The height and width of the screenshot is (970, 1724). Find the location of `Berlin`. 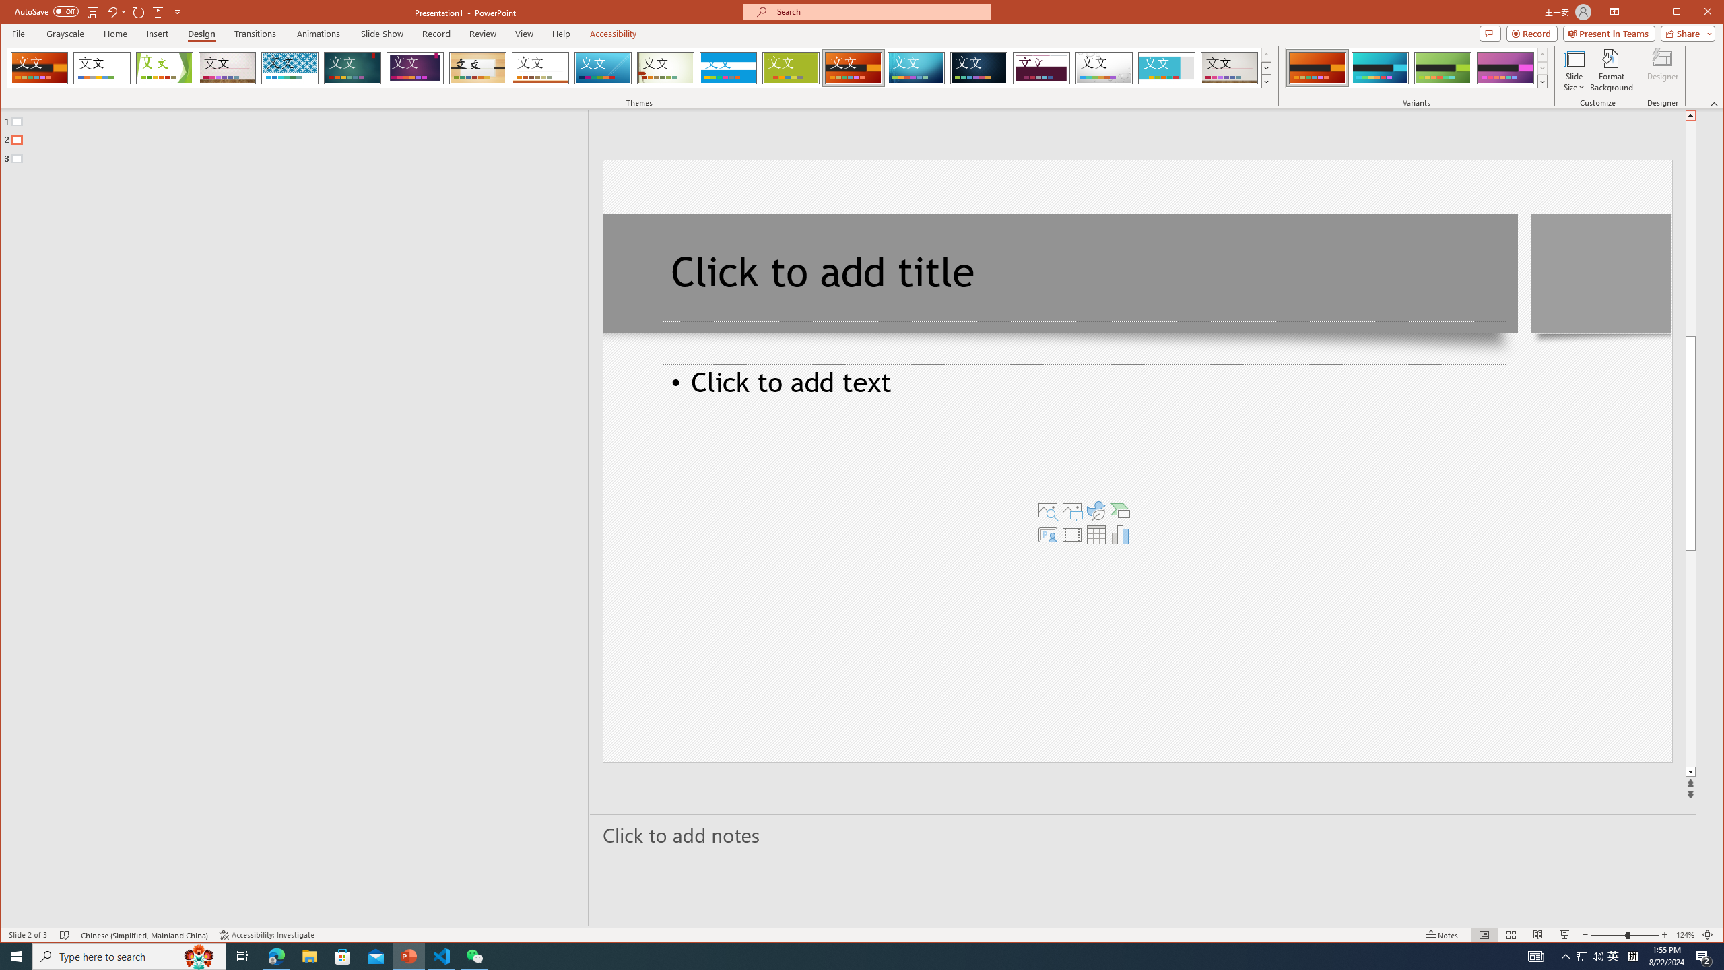

Berlin is located at coordinates (853, 68).